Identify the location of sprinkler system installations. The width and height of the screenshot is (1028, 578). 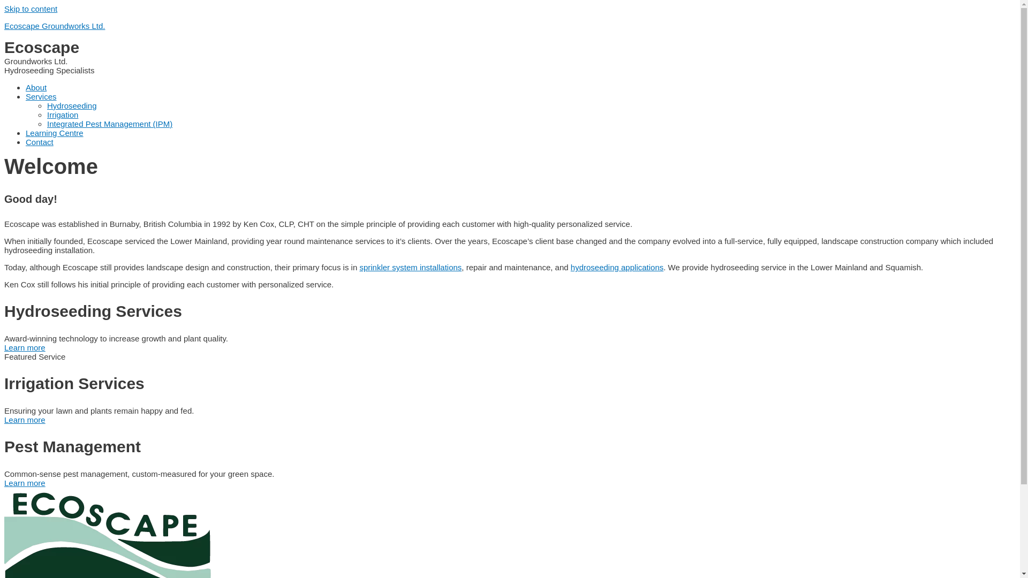
(410, 268).